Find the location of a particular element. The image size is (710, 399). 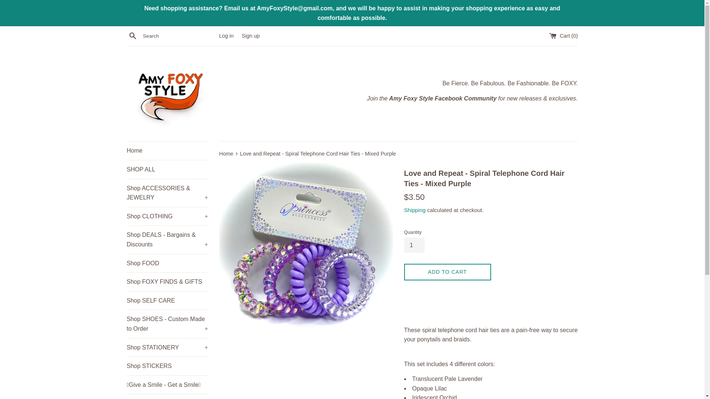

SHOP ALL is located at coordinates (167, 169).